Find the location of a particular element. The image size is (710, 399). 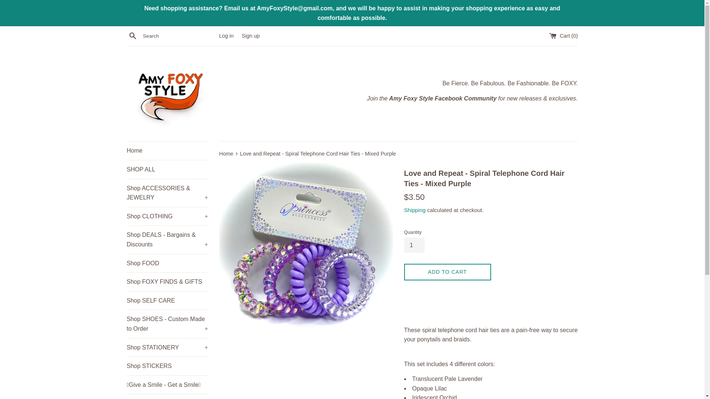

SHOP ALL is located at coordinates (167, 169).